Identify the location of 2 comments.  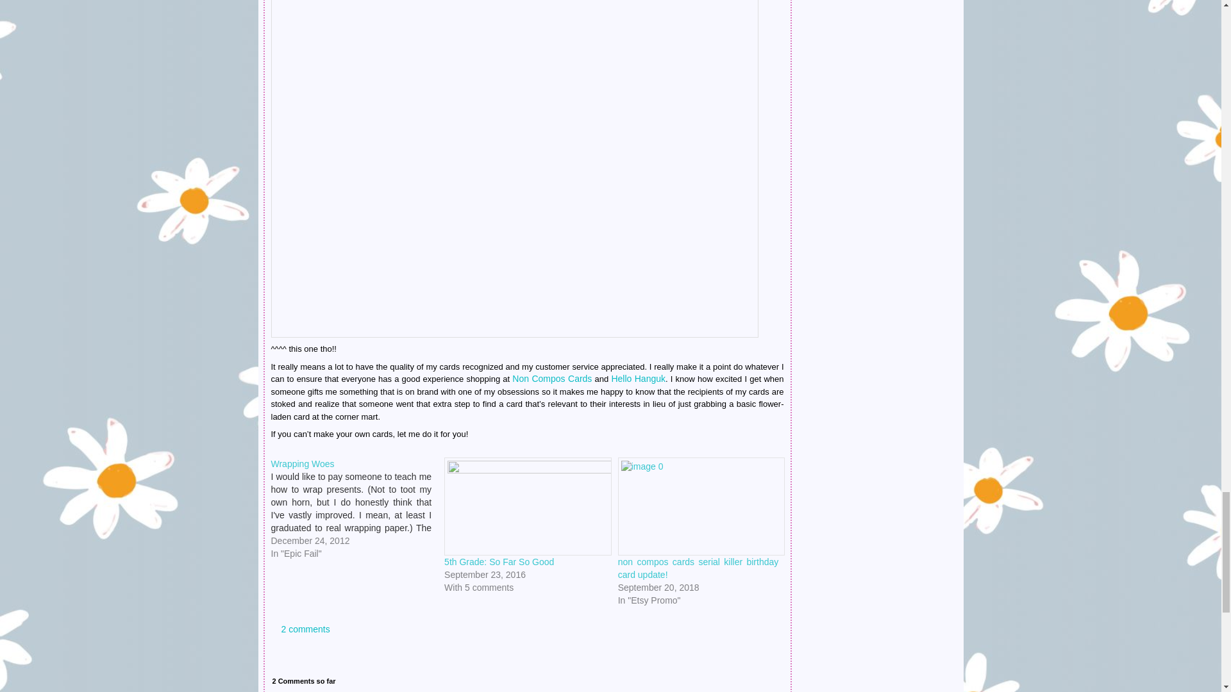
(300, 629).